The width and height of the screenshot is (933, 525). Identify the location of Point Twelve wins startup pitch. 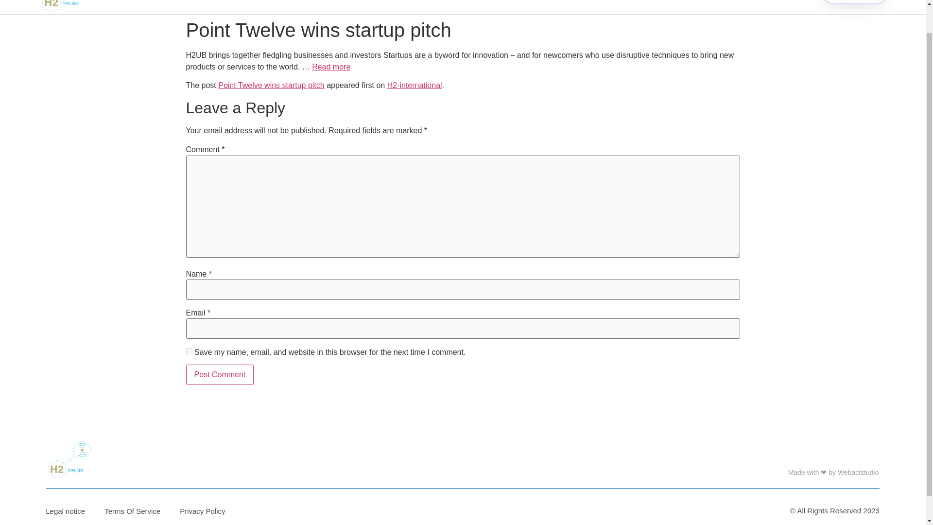
(271, 85).